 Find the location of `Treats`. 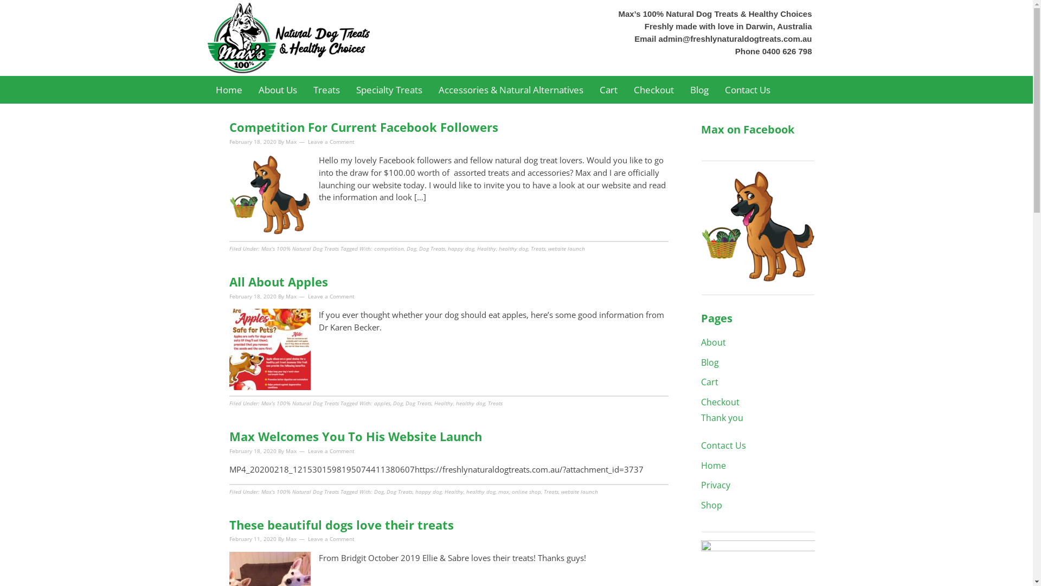

Treats is located at coordinates (326, 90).